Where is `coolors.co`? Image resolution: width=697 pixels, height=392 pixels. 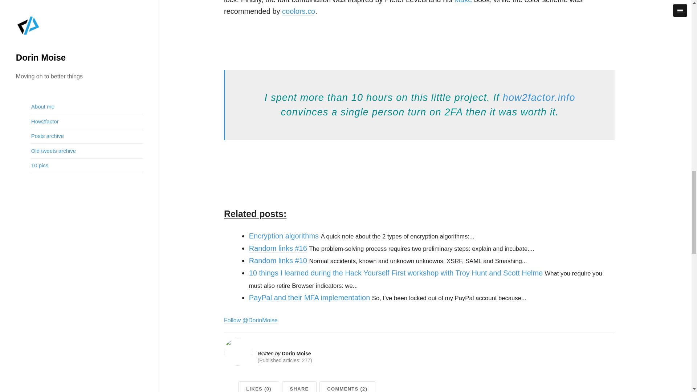 coolors.co is located at coordinates (298, 12).